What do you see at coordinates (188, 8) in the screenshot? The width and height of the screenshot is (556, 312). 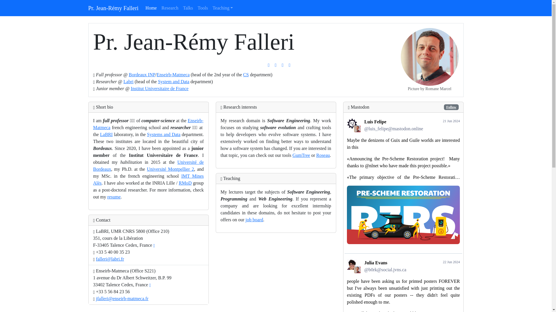 I see `Talks` at bounding box center [188, 8].